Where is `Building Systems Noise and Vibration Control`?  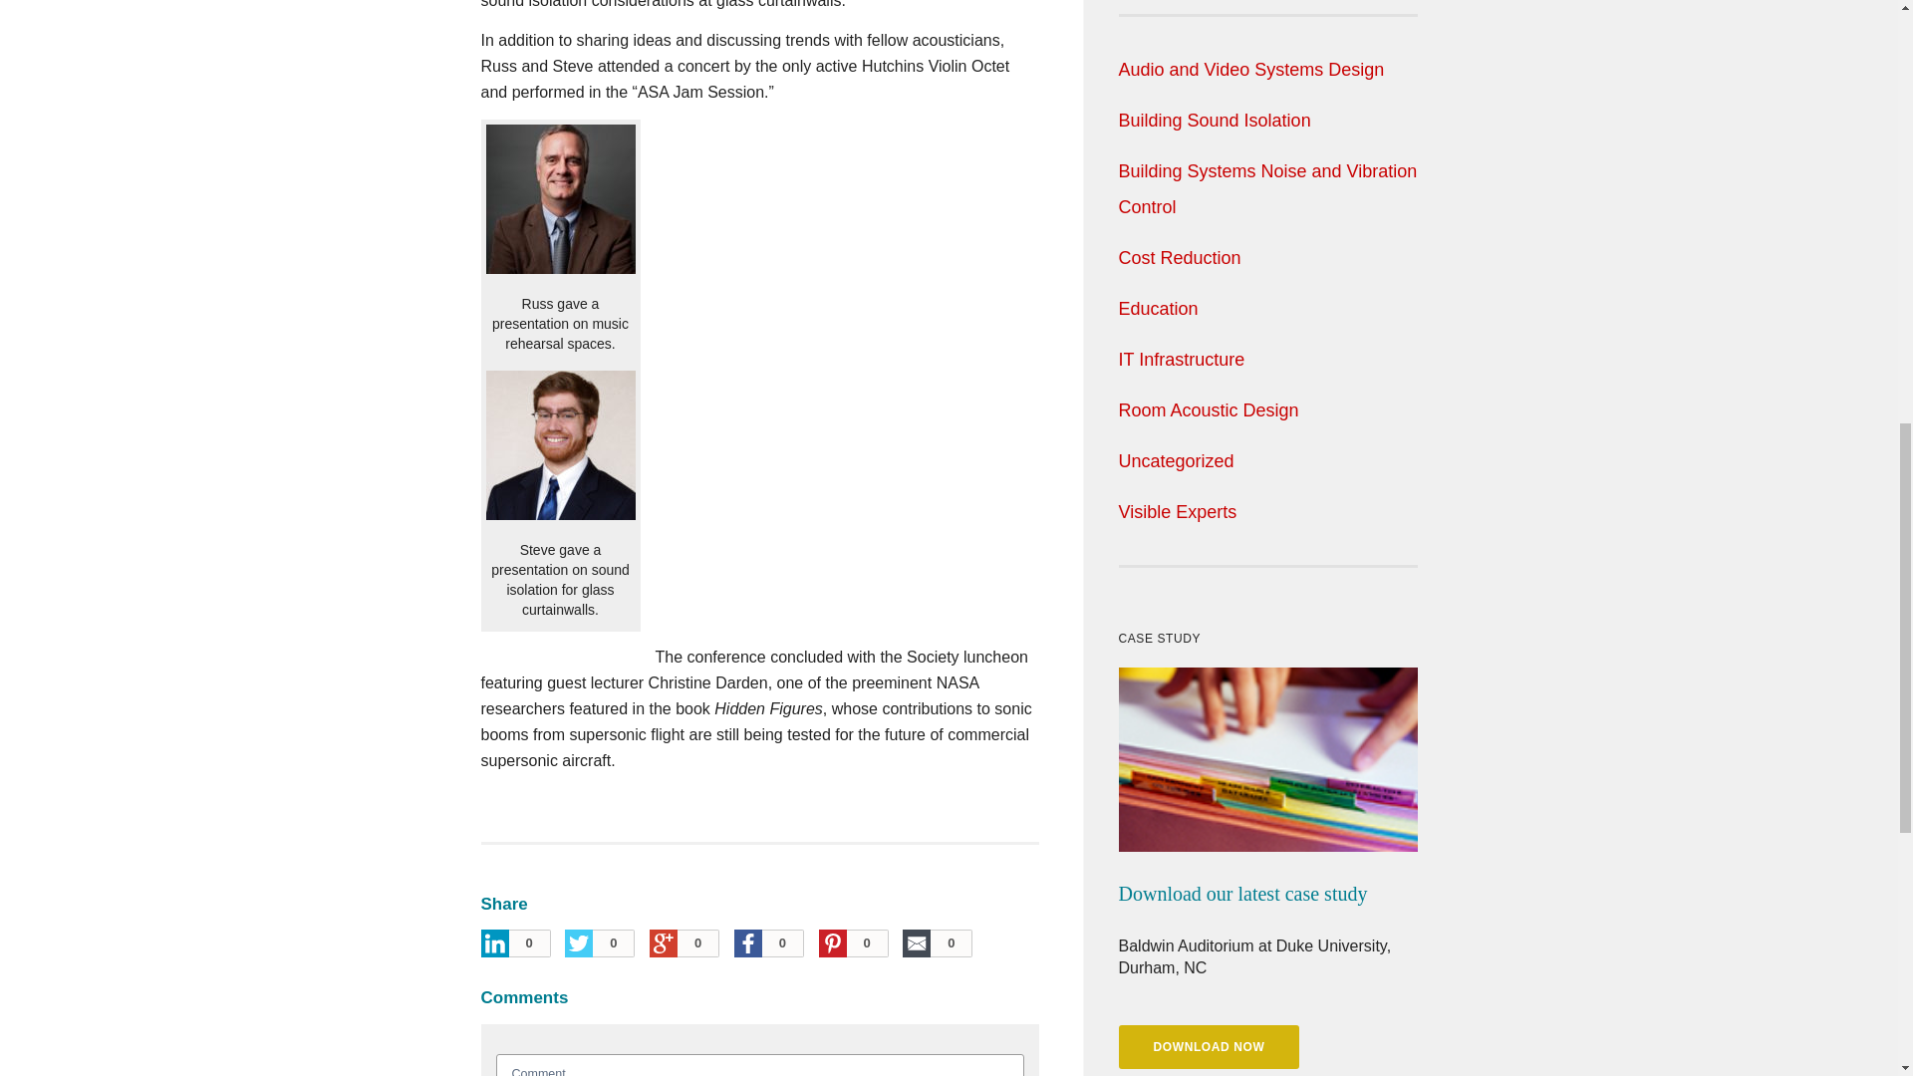 Building Systems Noise and Vibration Control is located at coordinates (1267, 189).